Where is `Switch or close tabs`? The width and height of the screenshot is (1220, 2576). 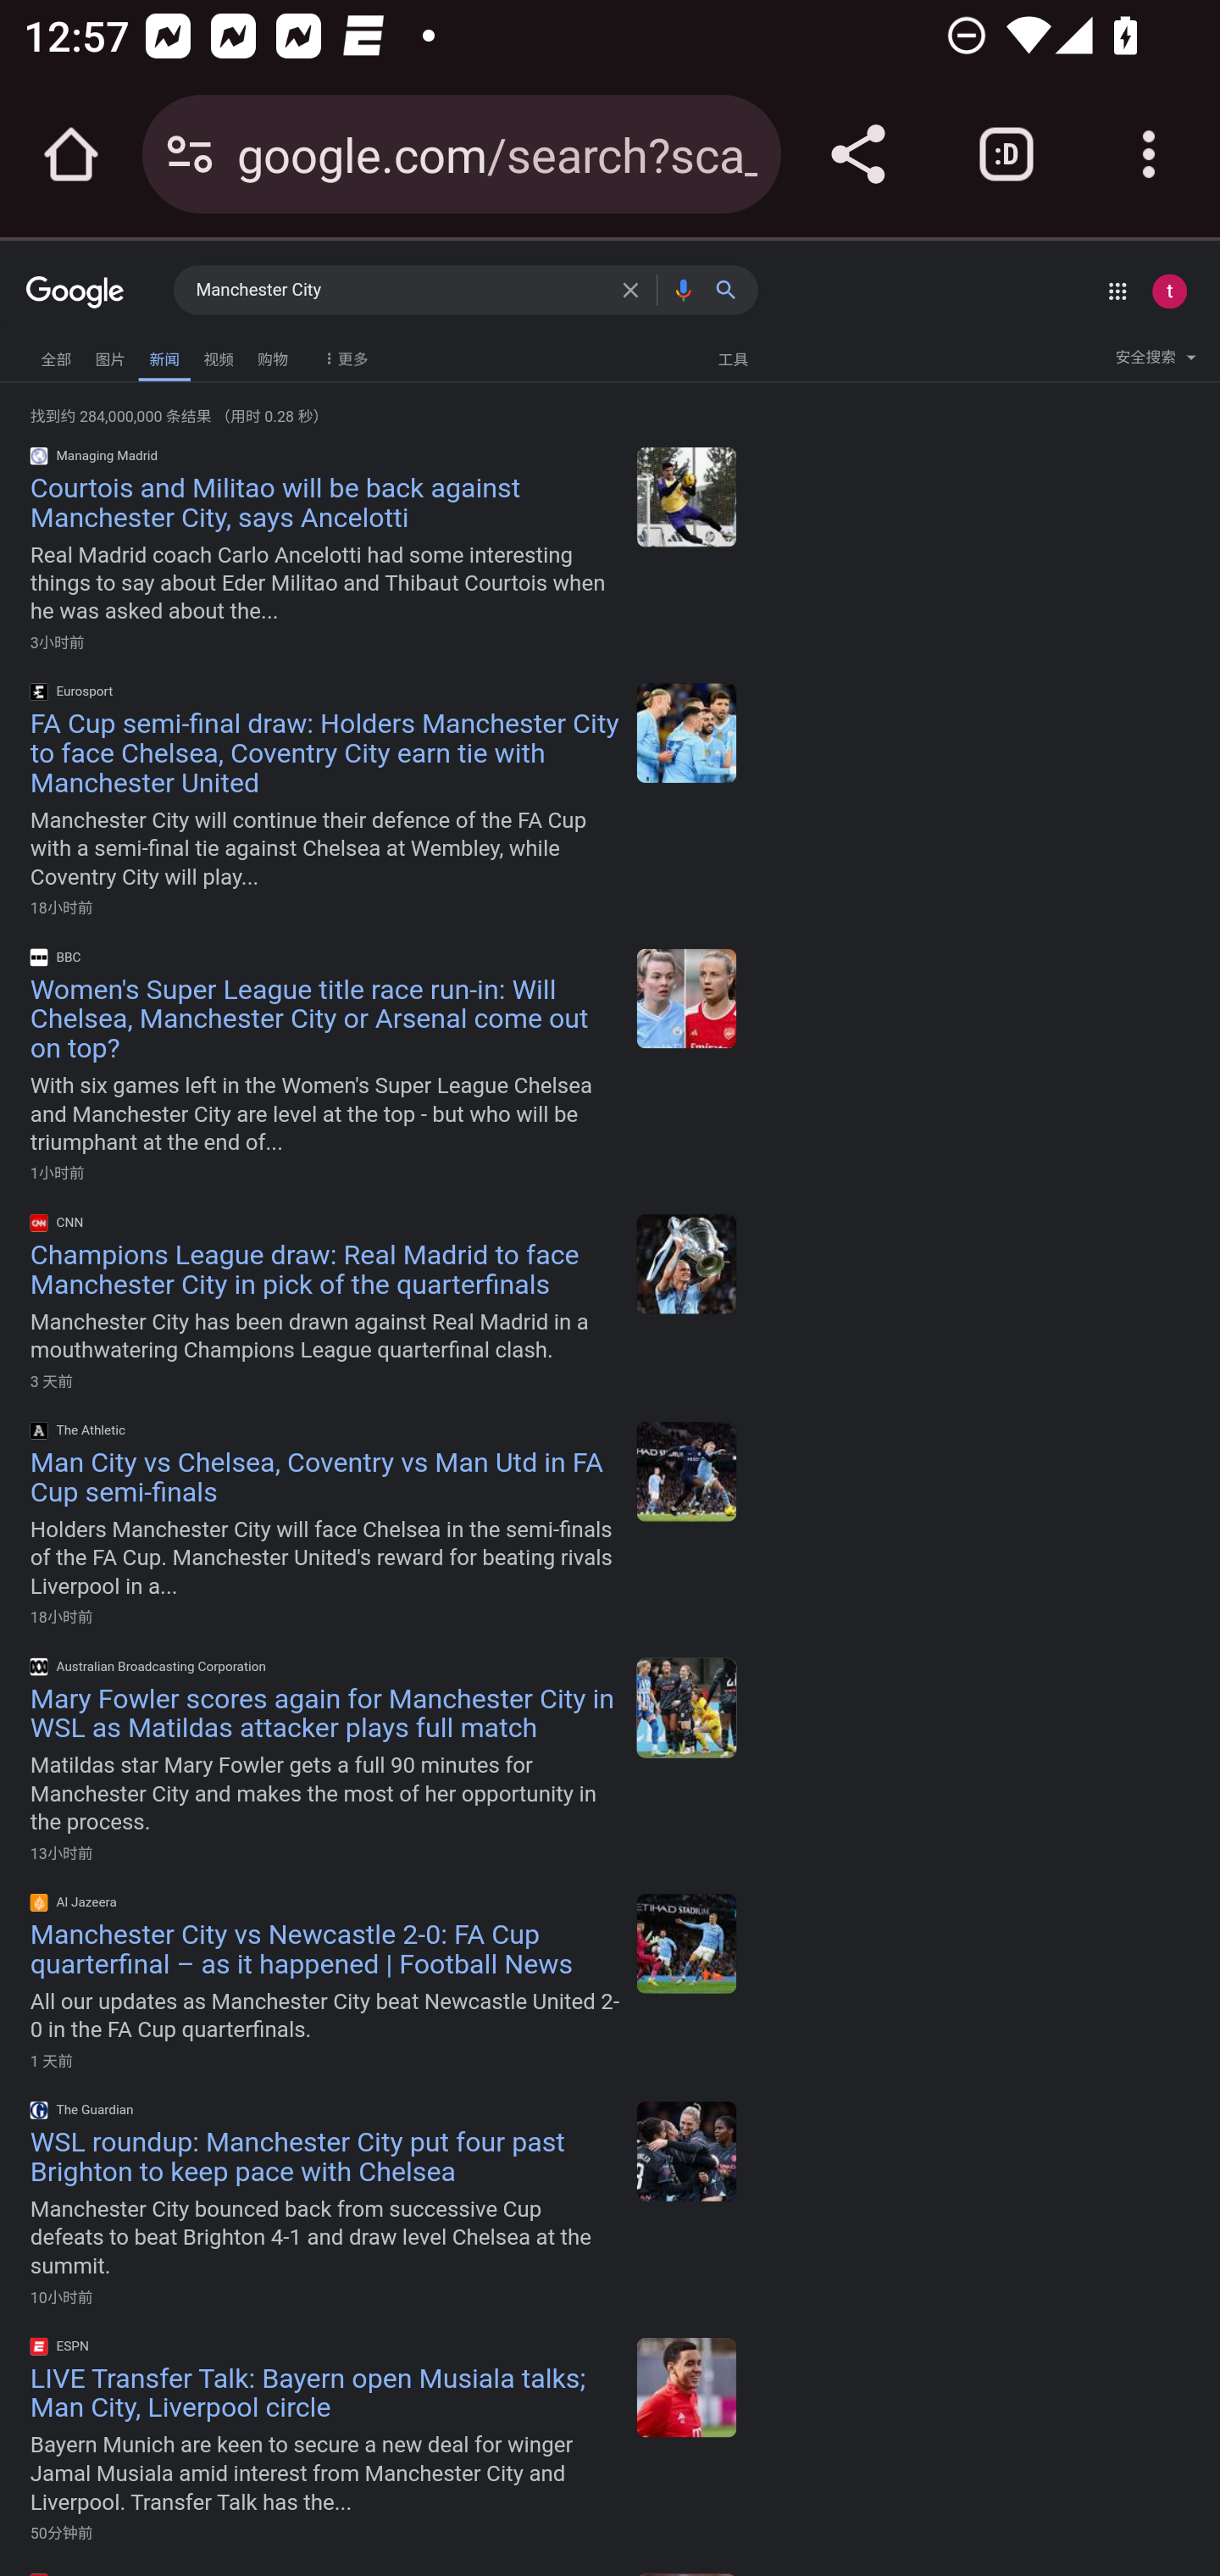 Switch or close tabs is located at coordinates (1006, 154).